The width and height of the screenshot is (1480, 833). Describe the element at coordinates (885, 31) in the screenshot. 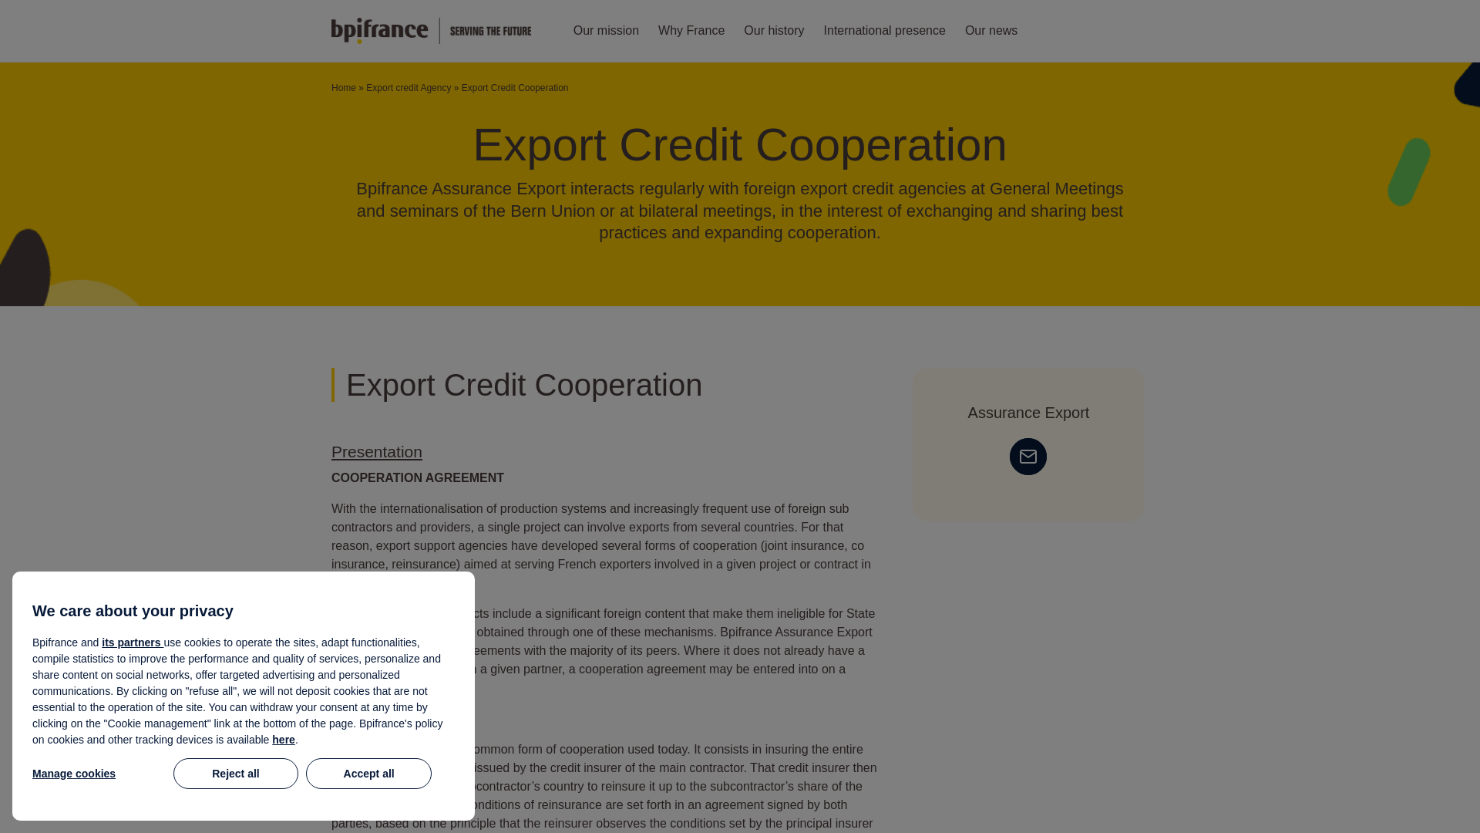

I see `International presence` at that location.